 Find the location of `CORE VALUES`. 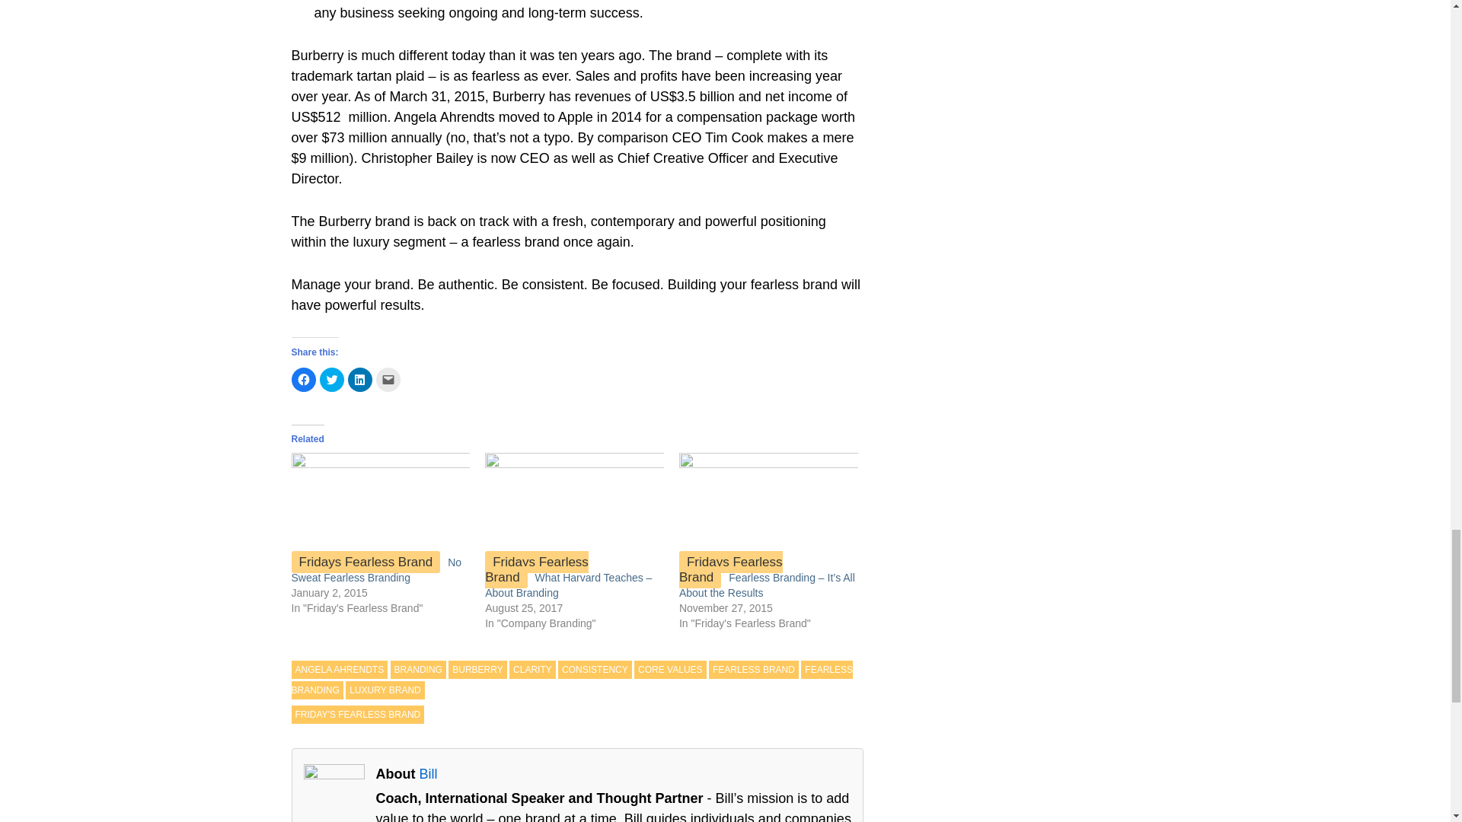

CORE VALUES is located at coordinates (670, 670).